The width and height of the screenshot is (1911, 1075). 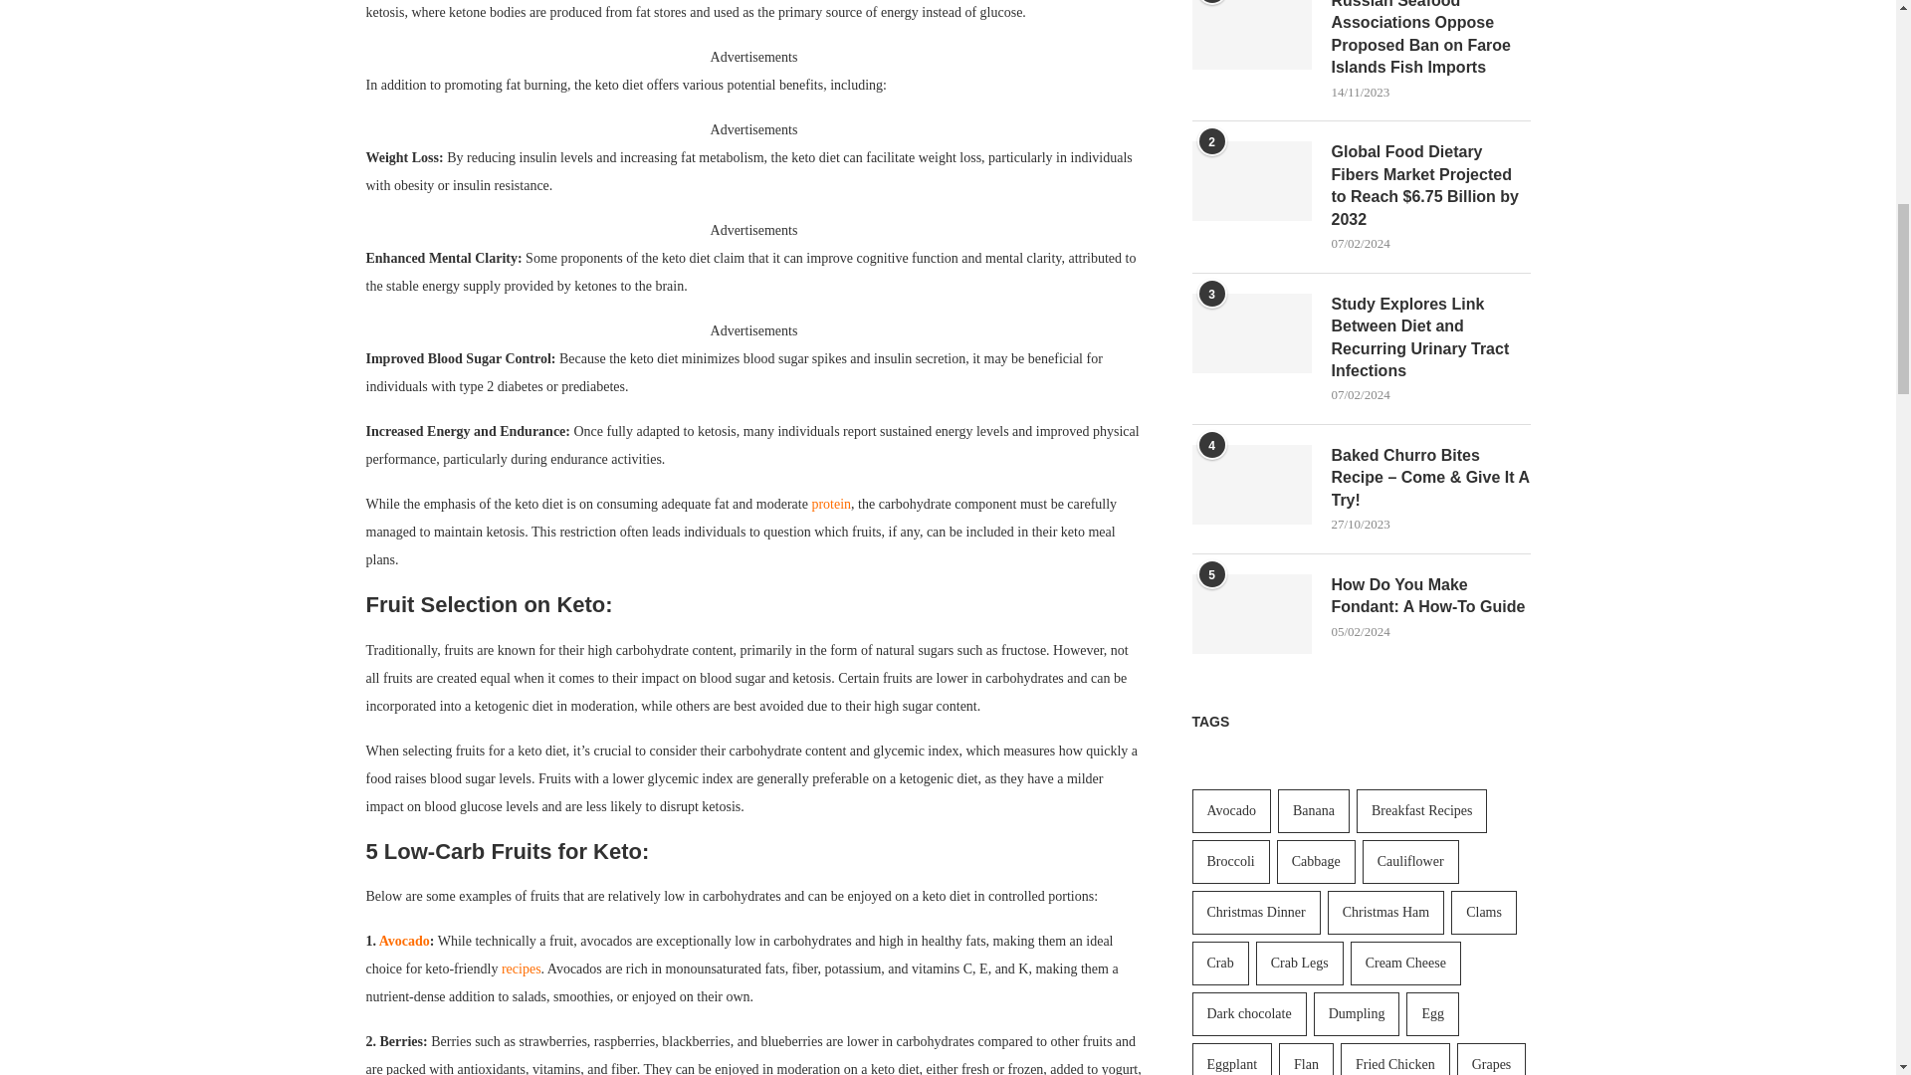 I want to click on protein, so click(x=830, y=504).